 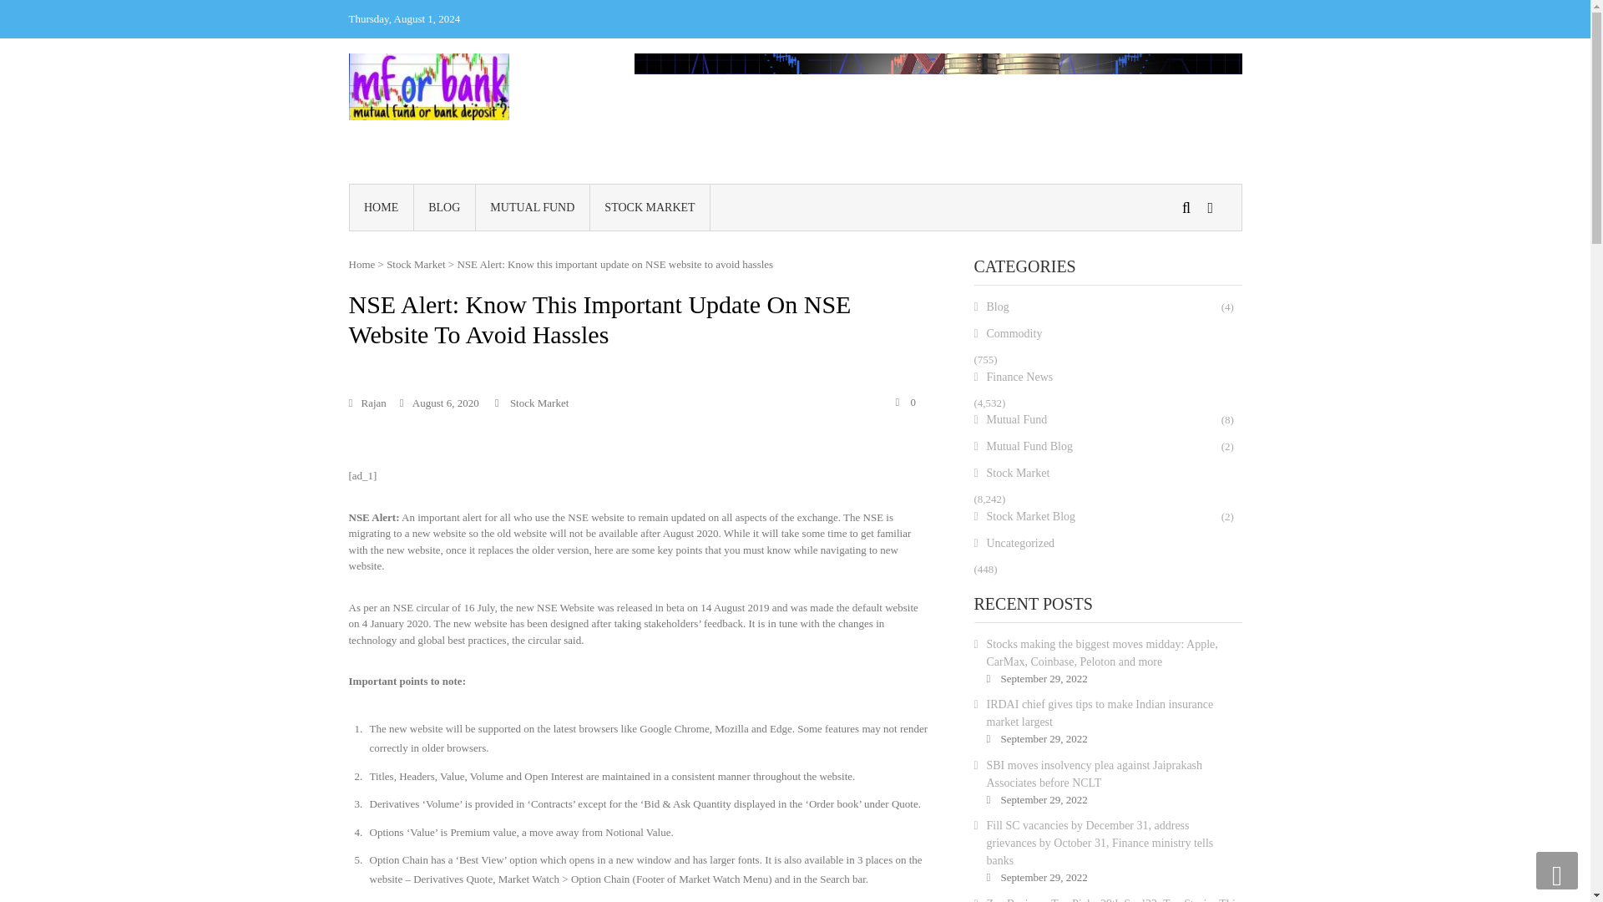 What do you see at coordinates (439, 403) in the screenshot?
I see `August 6, 2020` at bounding box center [439, 403].